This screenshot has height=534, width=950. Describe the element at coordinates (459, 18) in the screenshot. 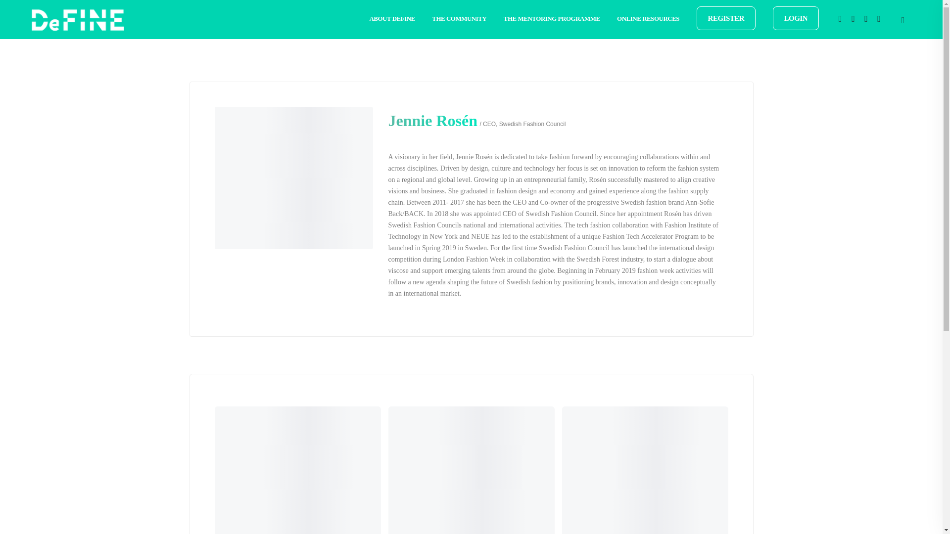

I see `THE COMMUNITY` at that location.